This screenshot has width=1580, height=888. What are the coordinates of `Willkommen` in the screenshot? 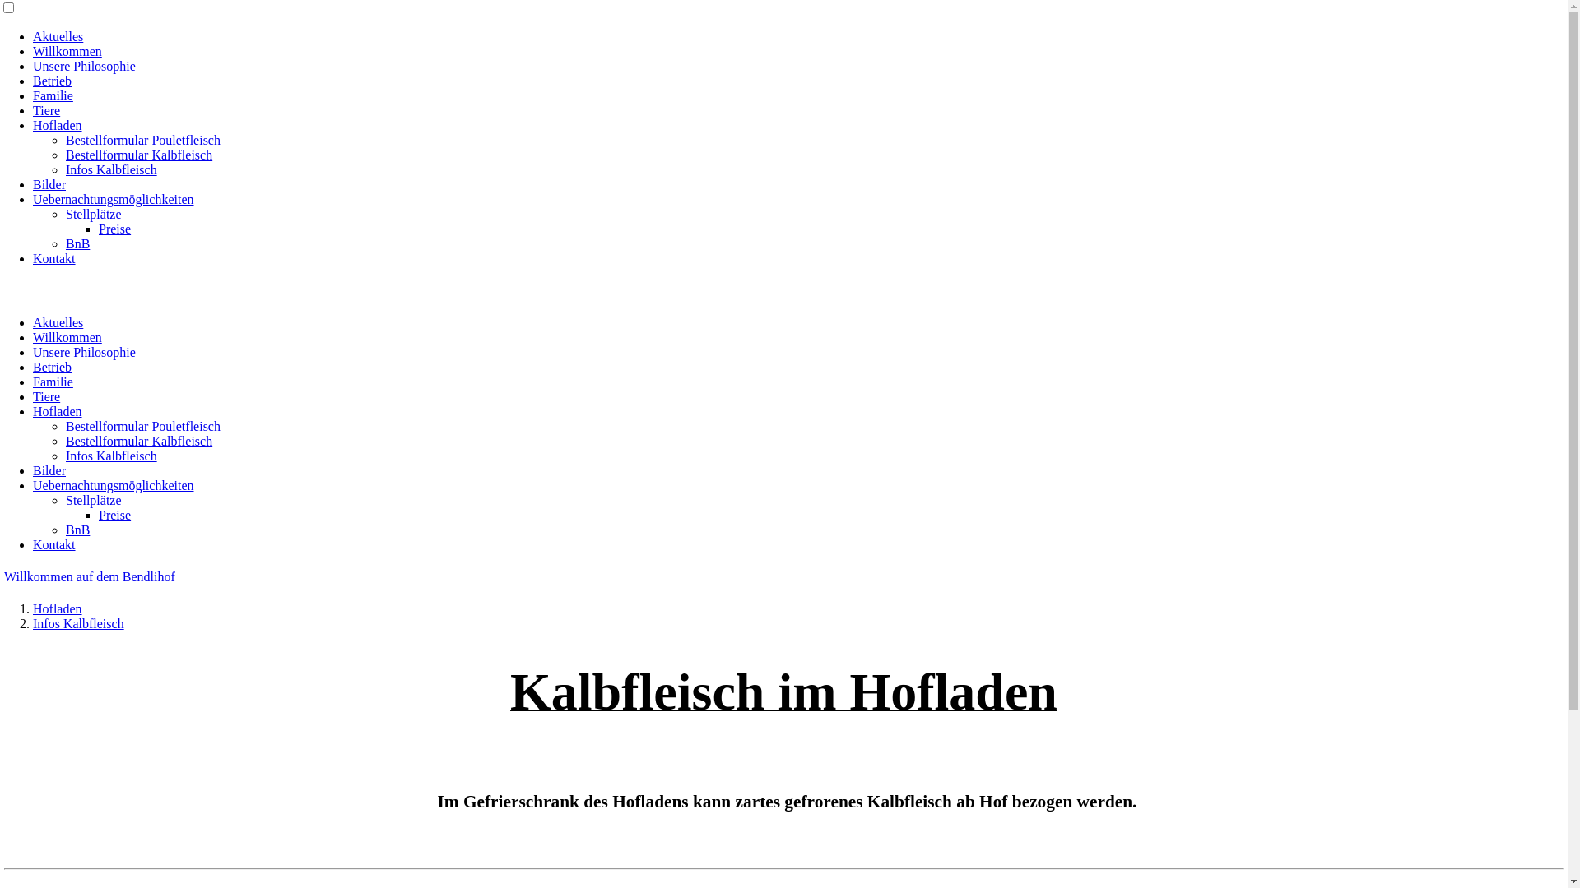 It's located at (67, 337).